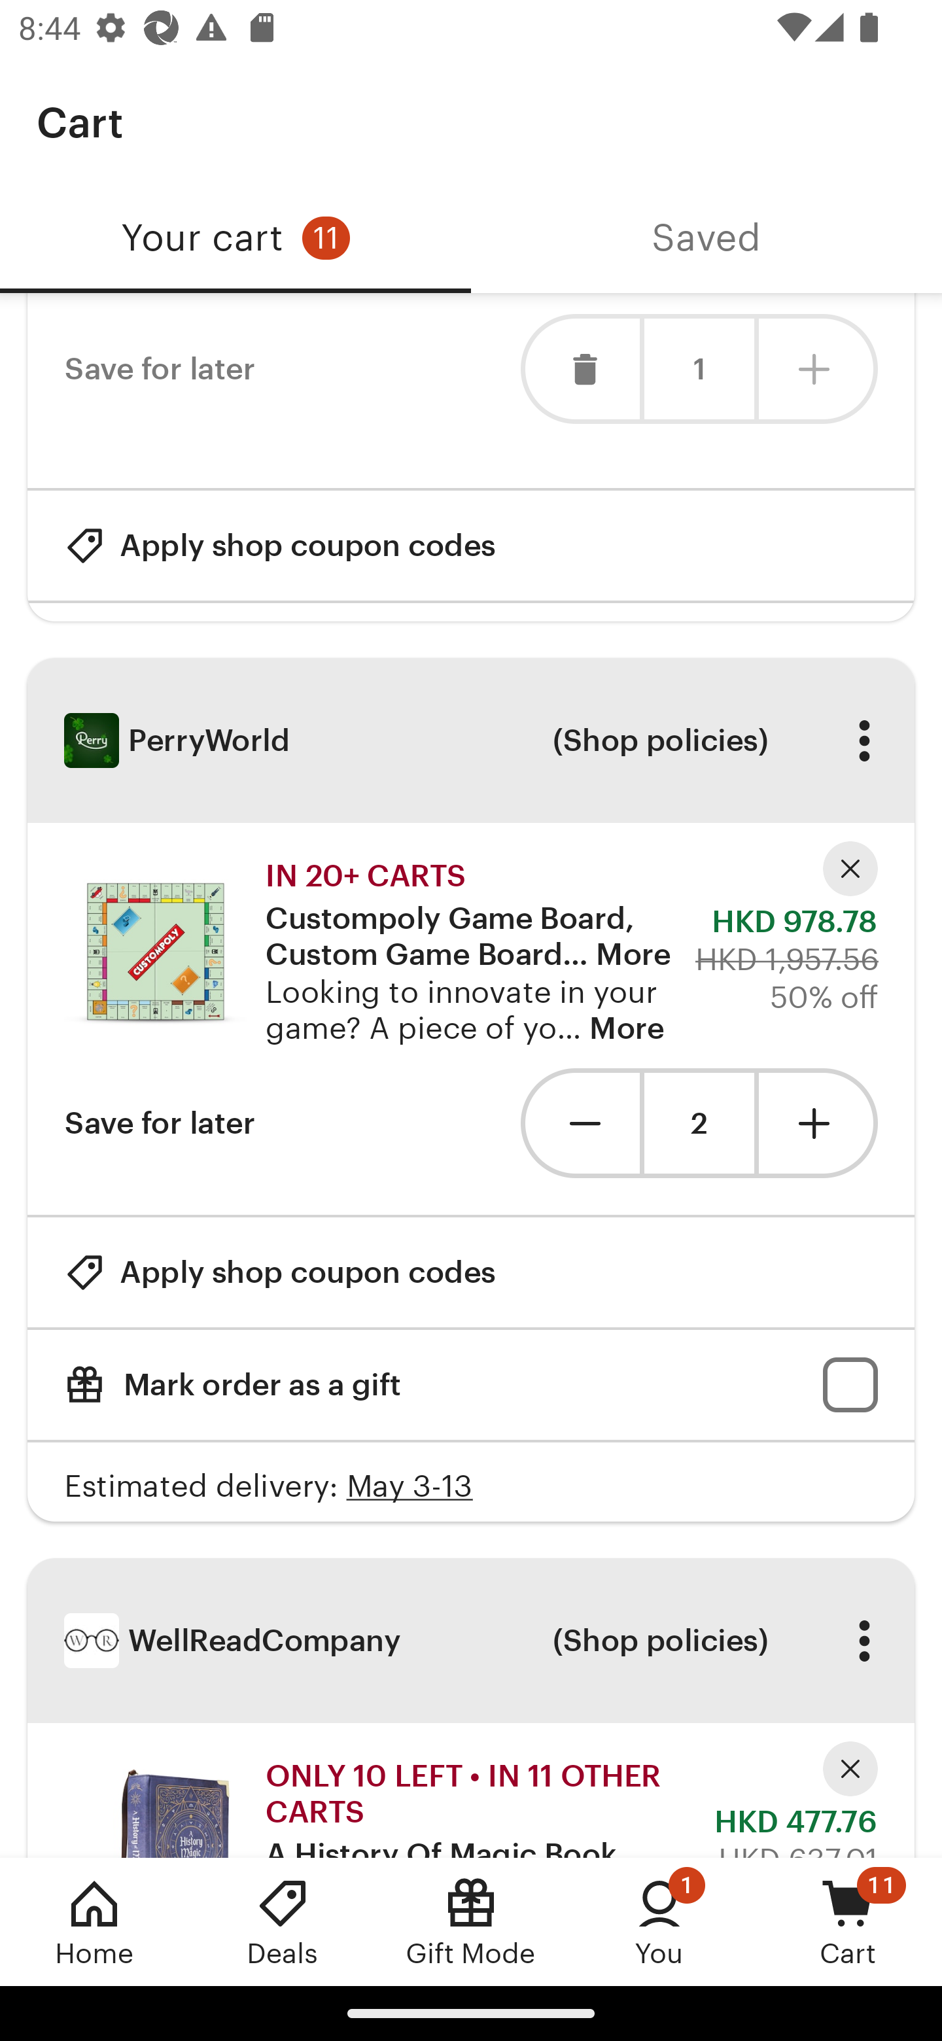 Image resolution: width=942 pixels, height=2041 pixels. Describe the element at coordinates (659, 1641) in the screenshot. I see `(Shop policies)` at that location.